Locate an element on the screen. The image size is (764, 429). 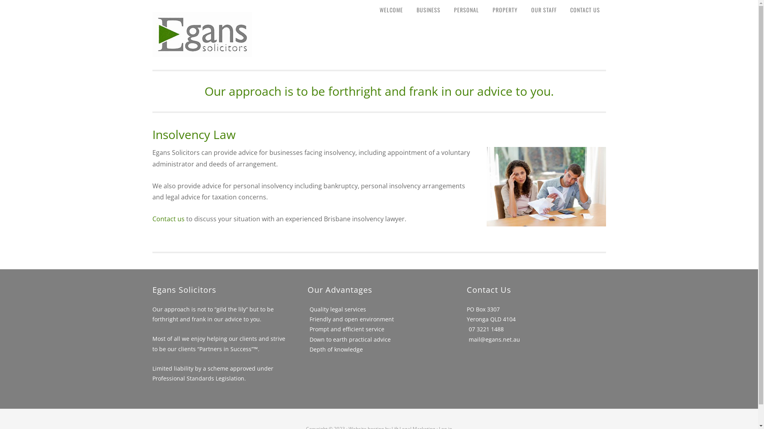
PROPERTY is located at coordinates (505, 10).